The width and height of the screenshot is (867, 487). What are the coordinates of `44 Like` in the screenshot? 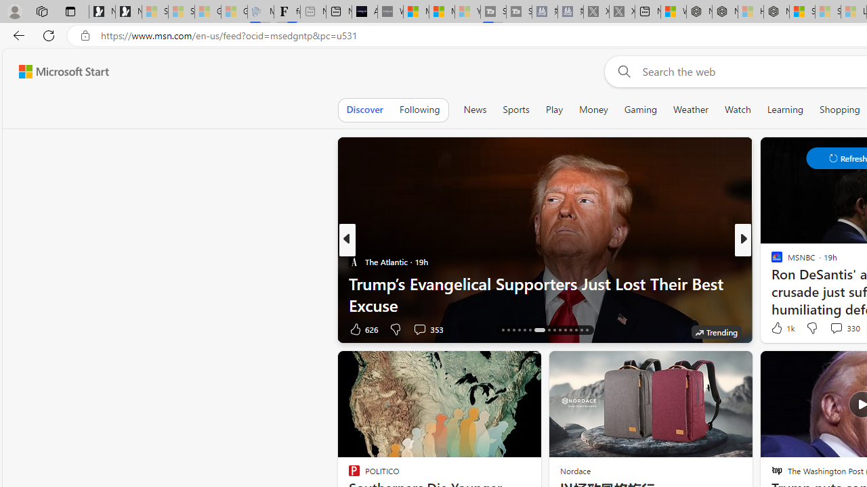 It's located at (778, 329).